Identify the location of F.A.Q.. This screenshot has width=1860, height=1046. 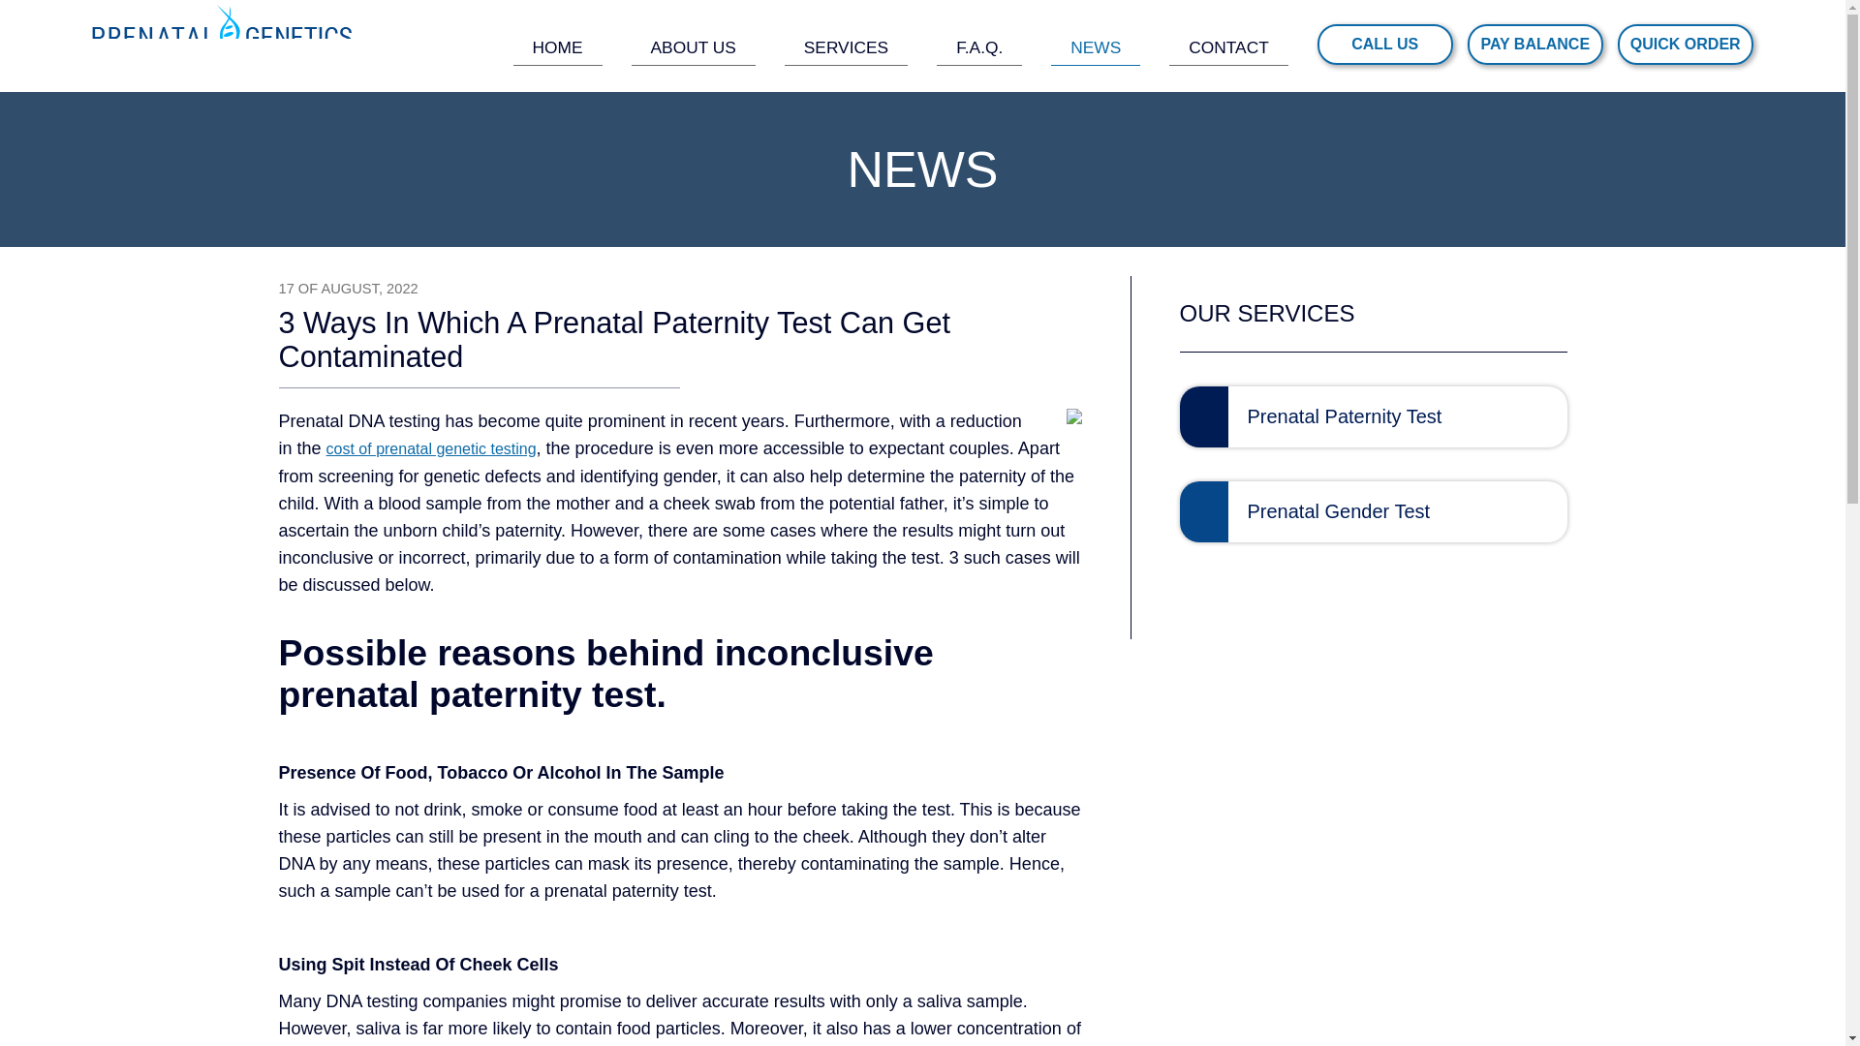
(978, 46).